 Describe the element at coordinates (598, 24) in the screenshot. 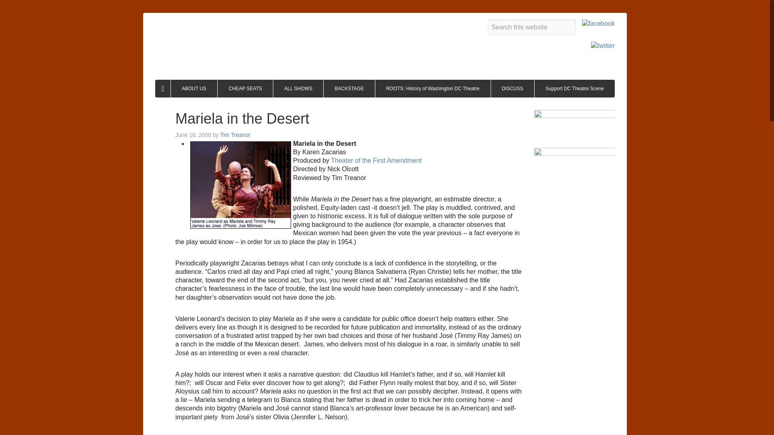

I see `Follow DC Theatre Scene on Facebook` at that location.